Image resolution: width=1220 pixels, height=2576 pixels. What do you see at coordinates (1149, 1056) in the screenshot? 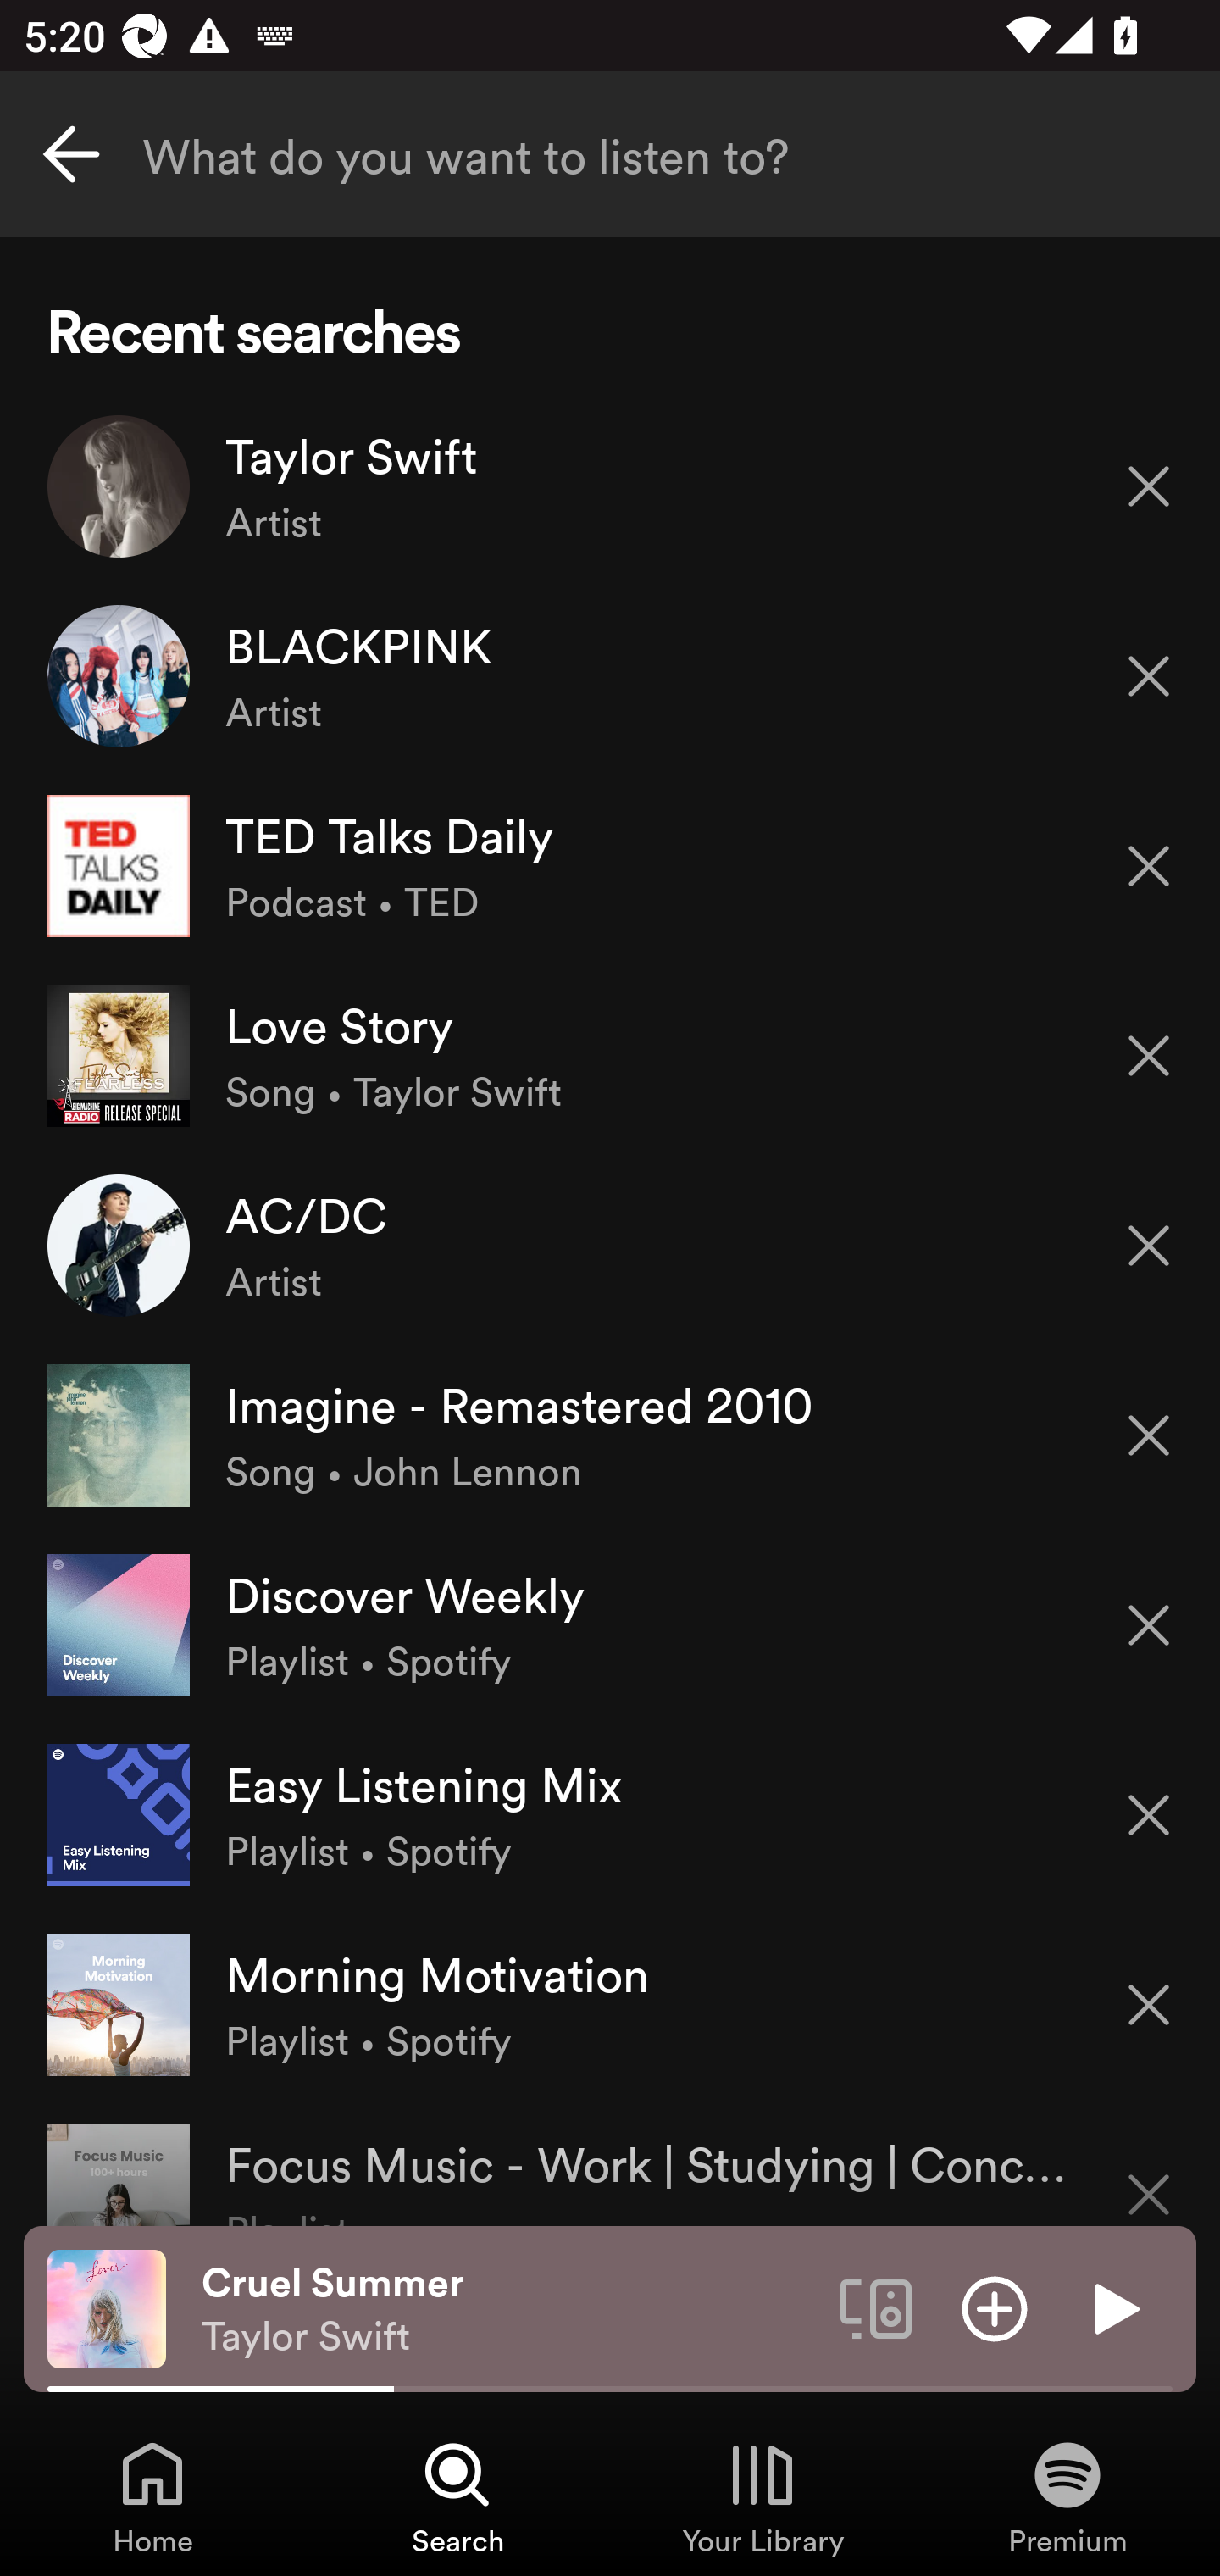
I see `Remove` at bounding box center [1149, 1056].